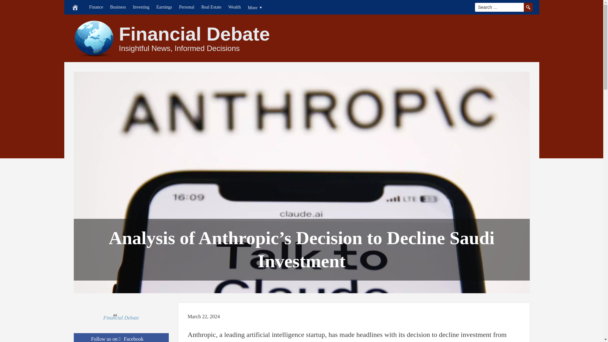  I want to click on Financial Debate, so click(194, 34).